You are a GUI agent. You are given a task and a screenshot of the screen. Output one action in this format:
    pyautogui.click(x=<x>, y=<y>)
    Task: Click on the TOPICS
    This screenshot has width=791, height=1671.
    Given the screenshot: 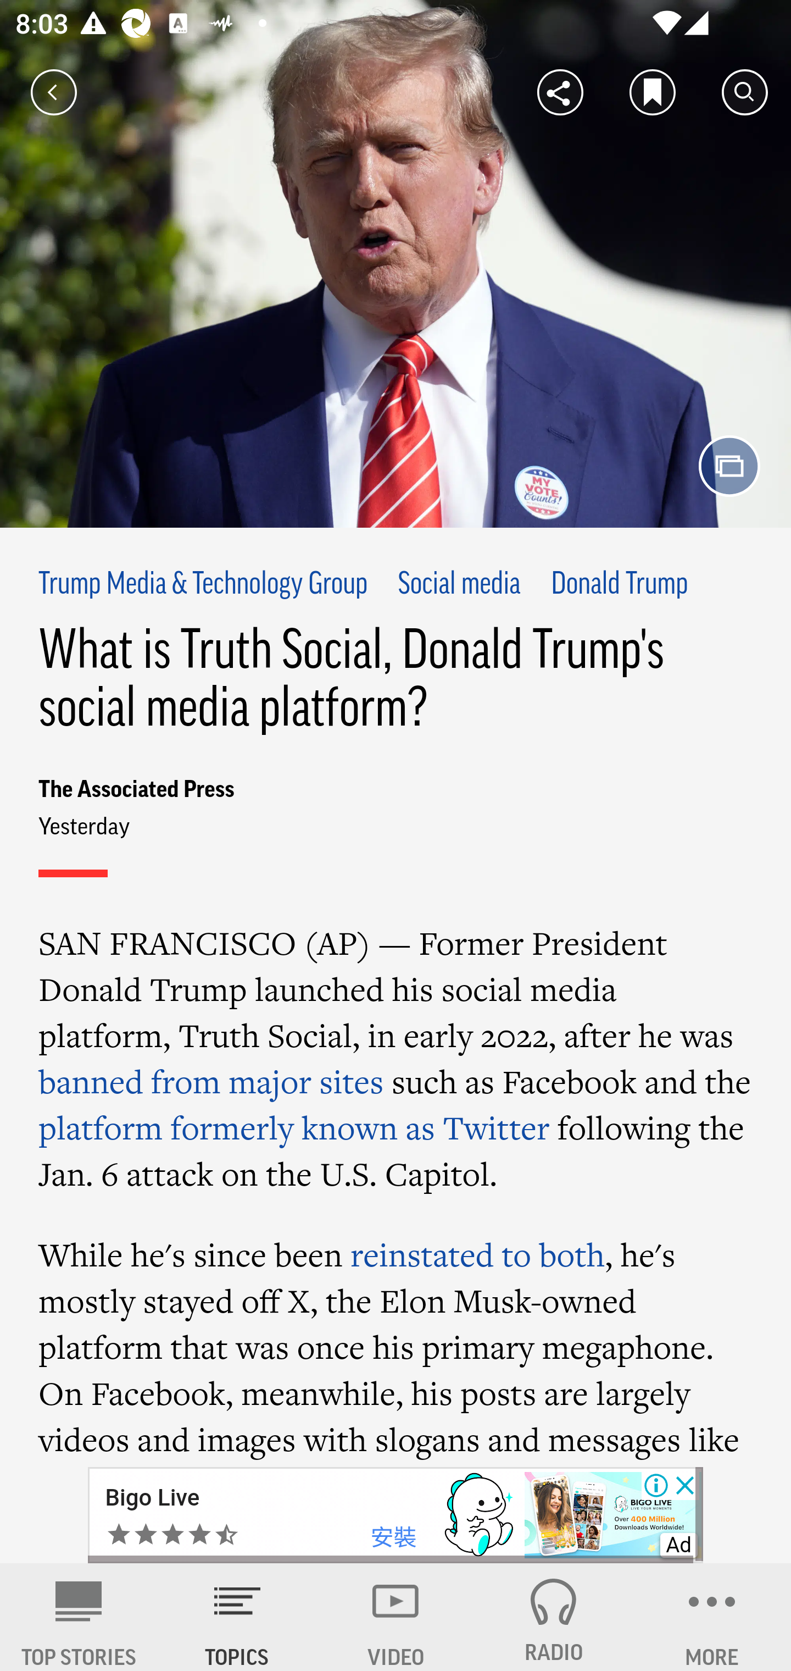 What is the action you would take?
    pyautogui.click(x=237, y=1617)
    